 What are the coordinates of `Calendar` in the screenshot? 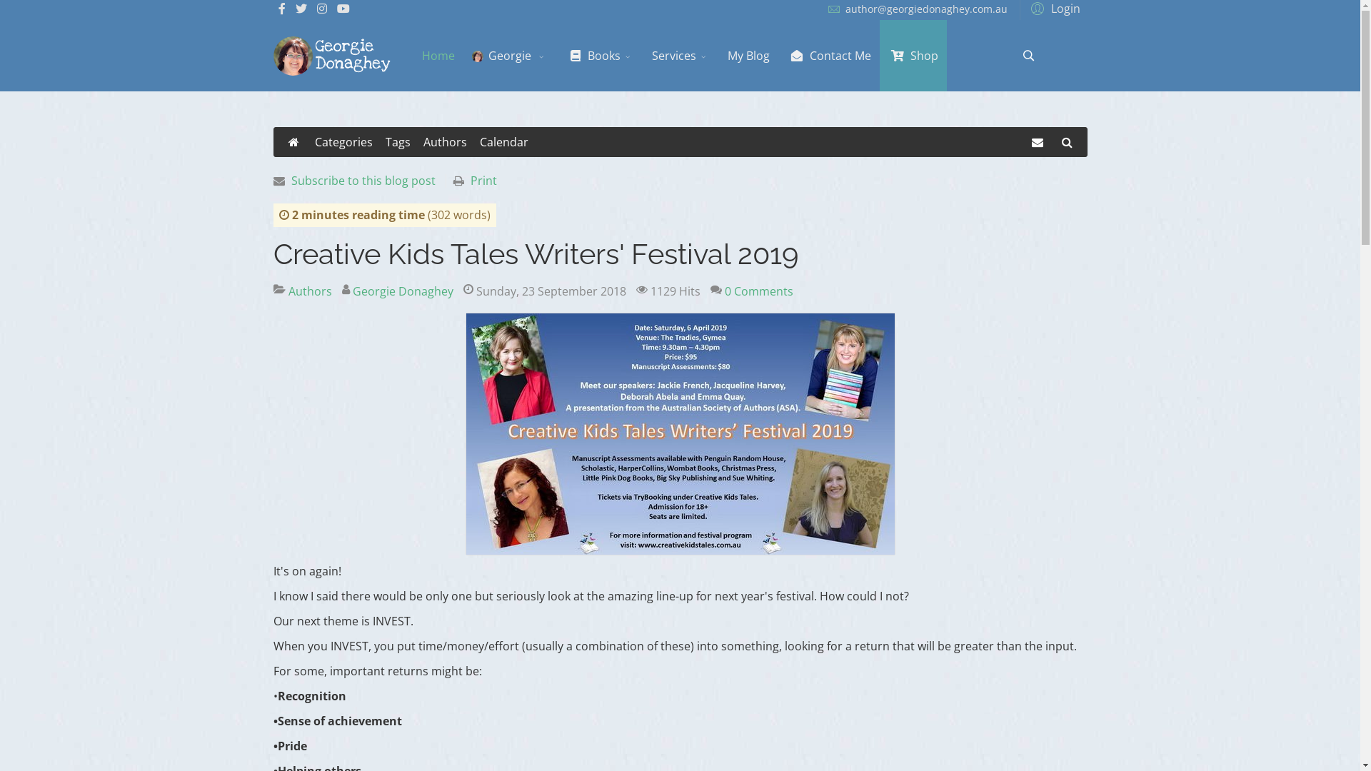 It's located at (504, 142).